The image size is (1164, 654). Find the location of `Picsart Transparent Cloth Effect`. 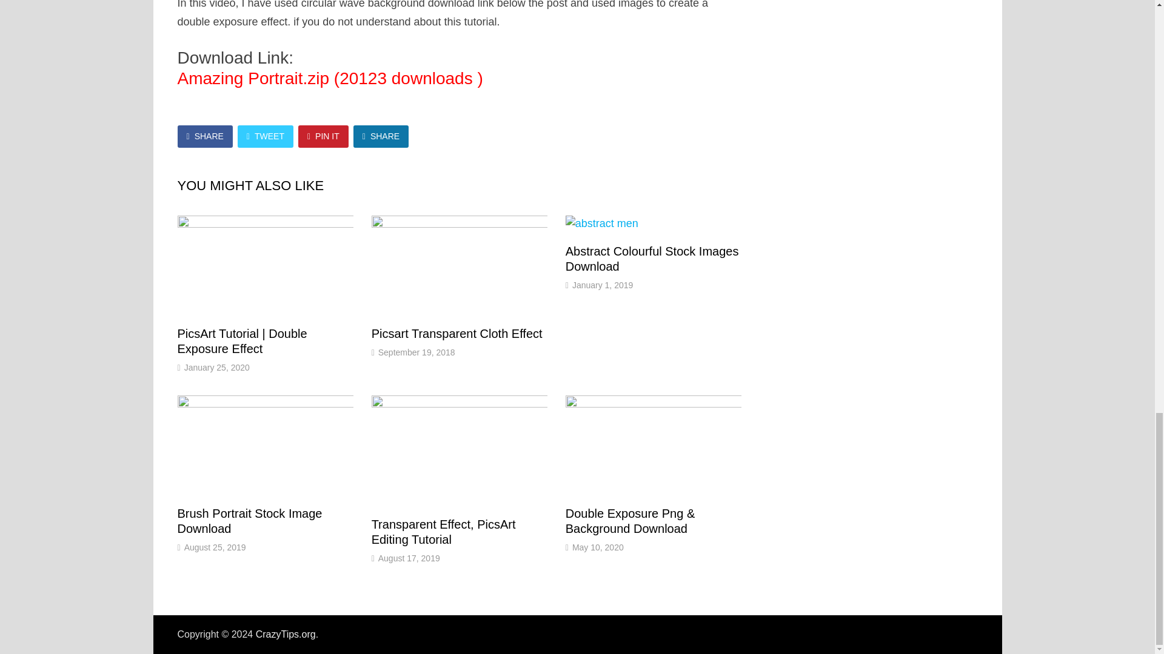

Picsart Transparent Cloth Effect is located at coordinates (457, 333).